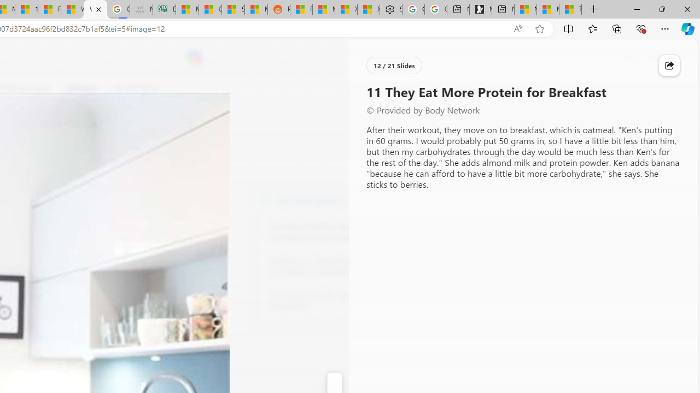 Image resolution: width=700 pixels, height=393 pixels. Describe the element at coordinates (256, 10) in the screenshot. I see `MSN` at that location.